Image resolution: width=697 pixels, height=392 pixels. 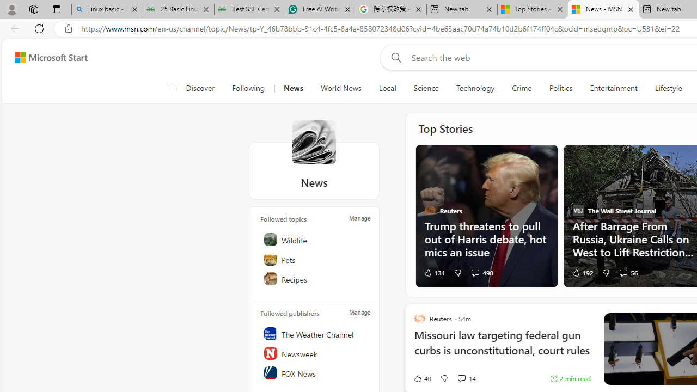 I want to click on View comments 14 Comment, so click(x=466, y=378).